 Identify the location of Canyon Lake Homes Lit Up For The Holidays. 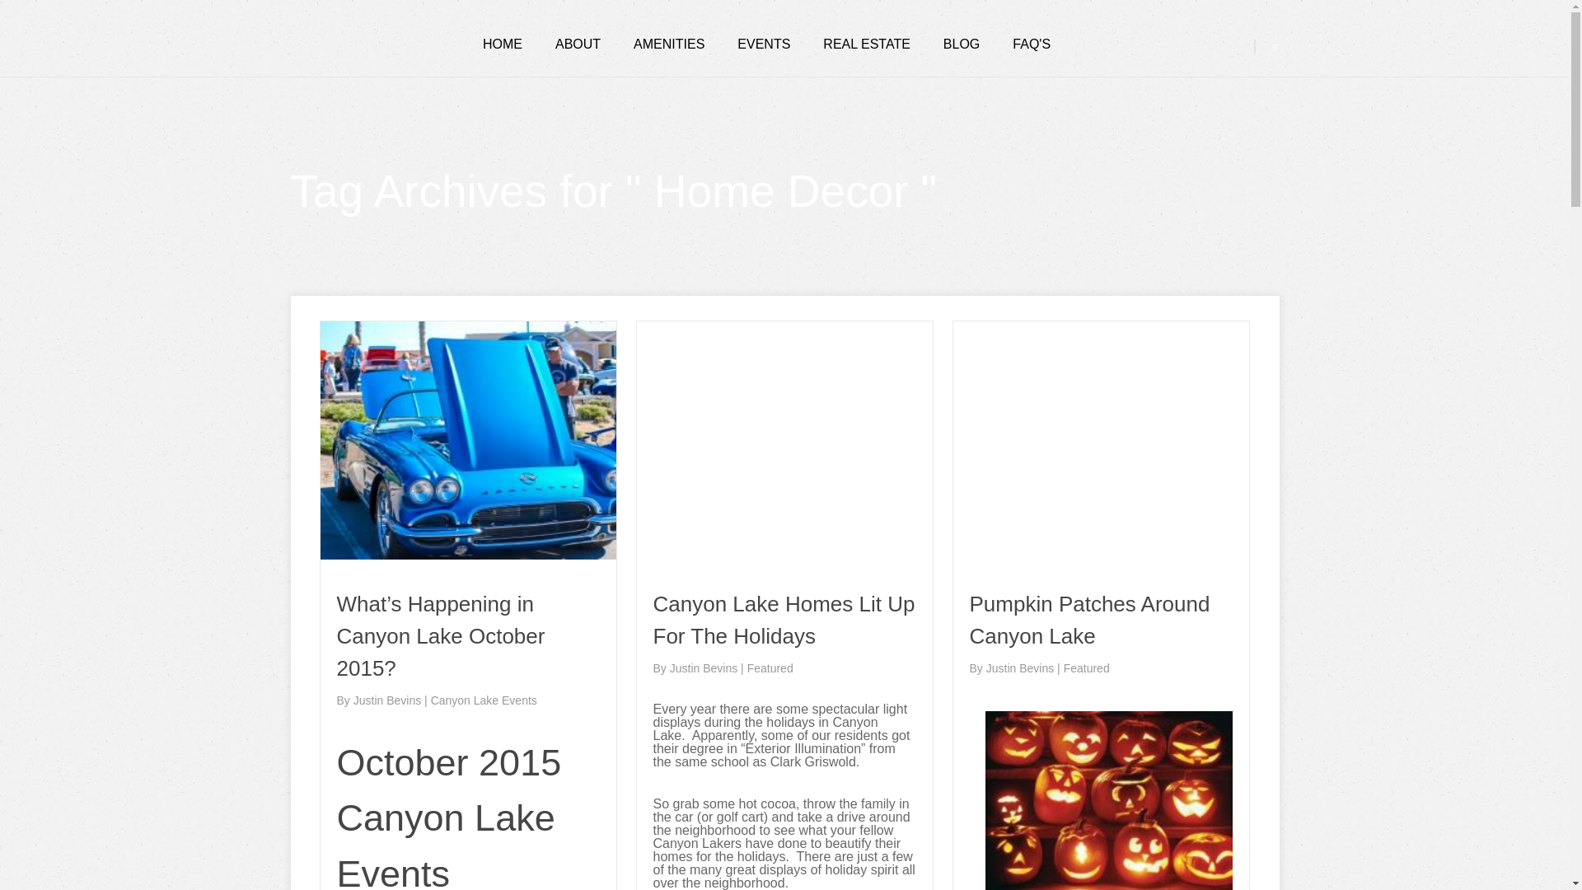
(783, 620).